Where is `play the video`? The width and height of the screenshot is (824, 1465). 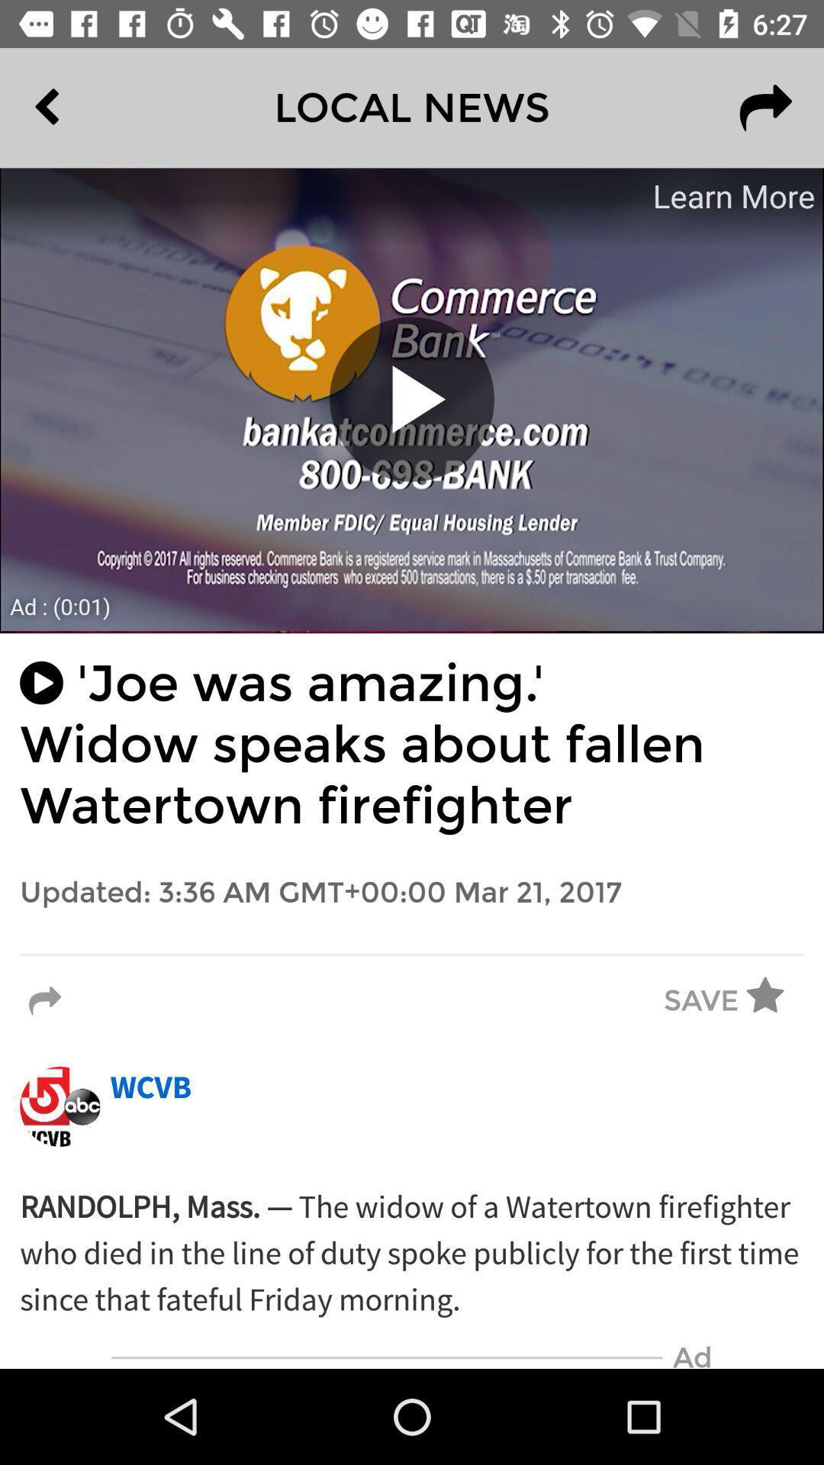 play the video is located at coordinates (412, 400).